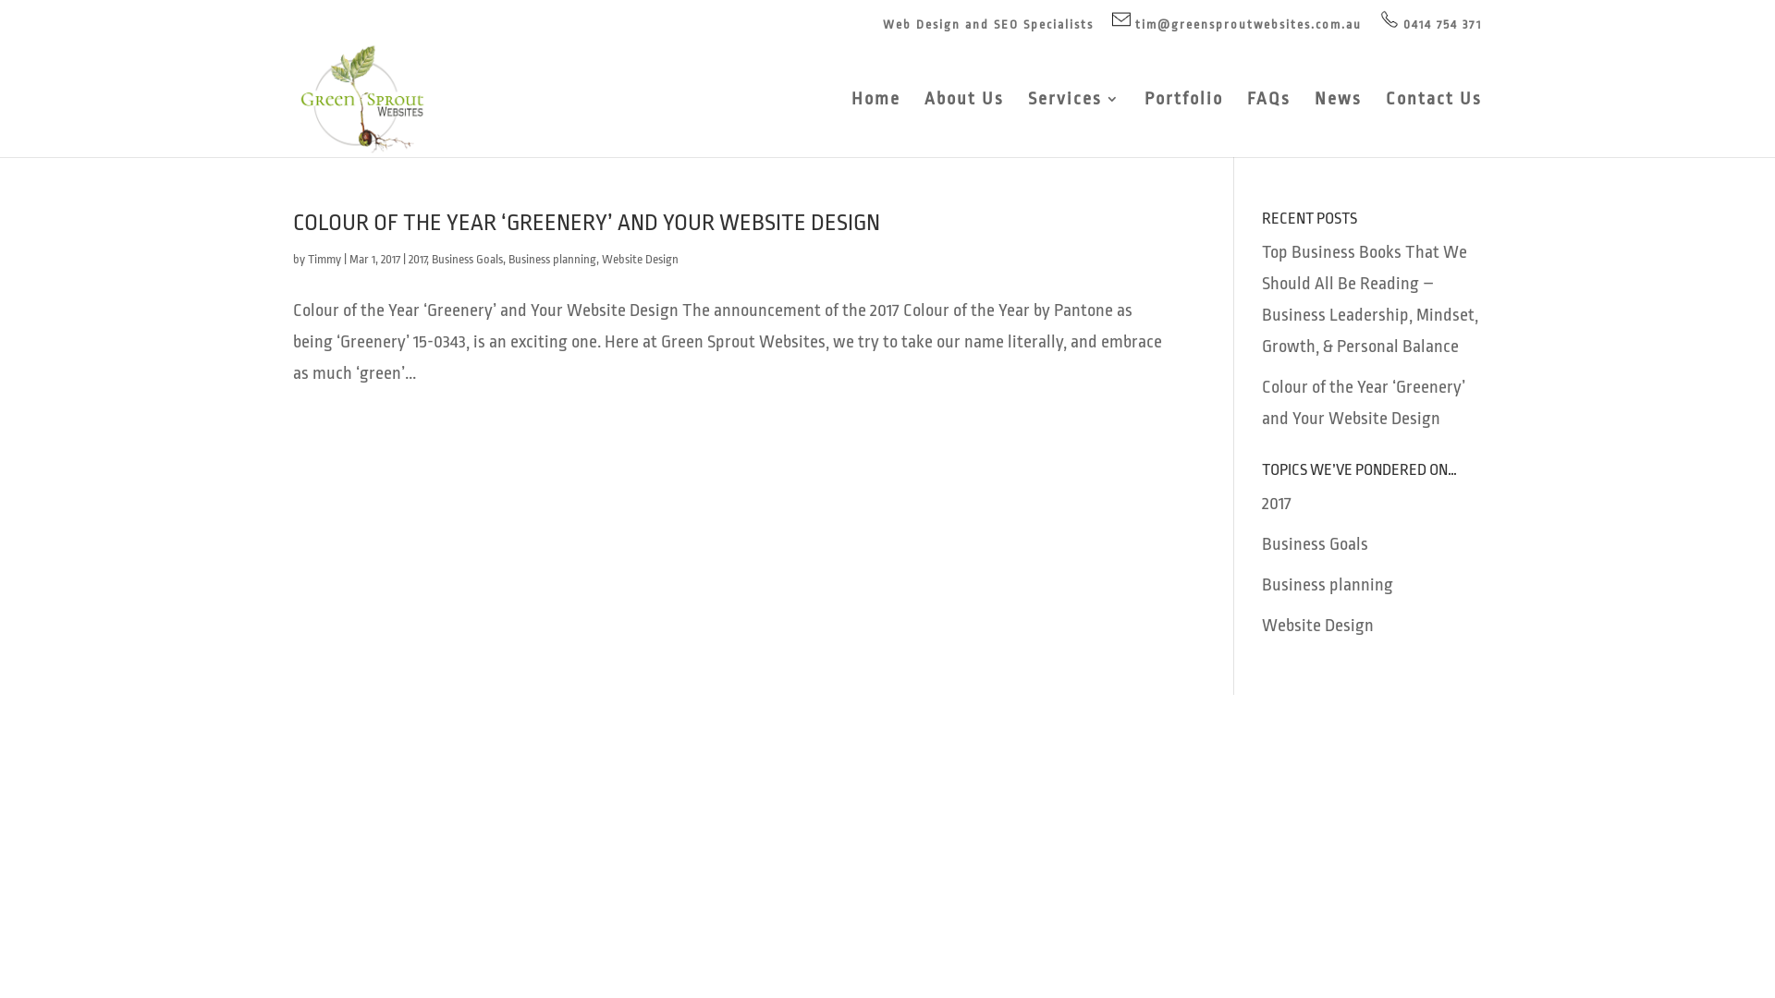 Image resolution: width=1775 pixels, height=998 pixels. I want to click on Portfolio, so click(1183, 125).